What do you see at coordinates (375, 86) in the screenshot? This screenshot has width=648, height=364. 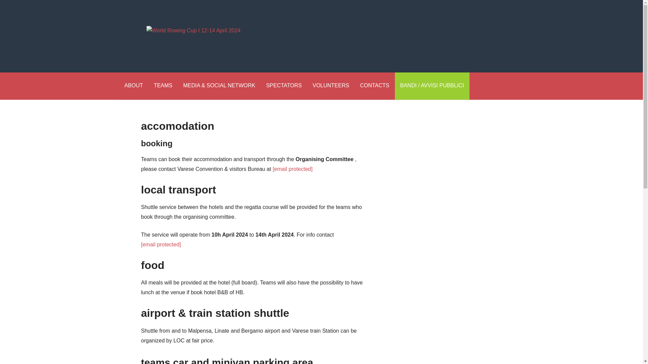 I see `CONTACTS` at bounding box center [375, 86].